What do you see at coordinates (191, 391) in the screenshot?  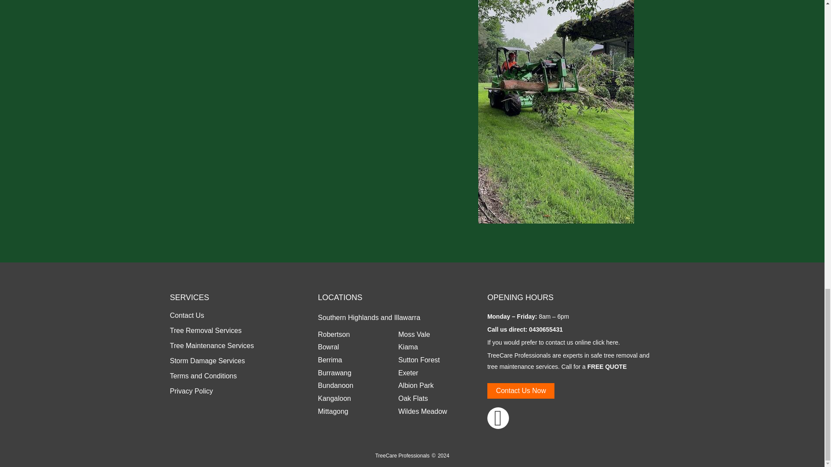 I see `Privacy Policy` at bounding box center [191, 391].